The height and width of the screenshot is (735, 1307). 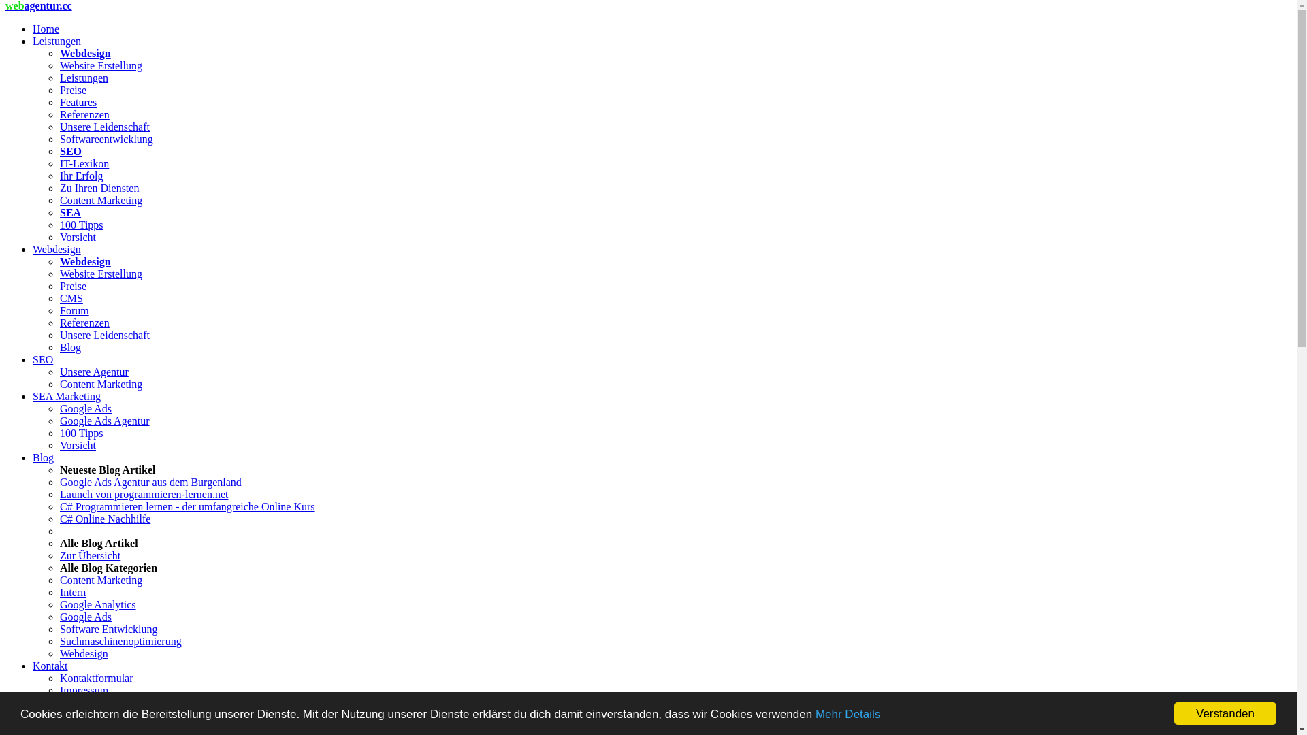 I want to click on Intern, so click(x=73, y=592).